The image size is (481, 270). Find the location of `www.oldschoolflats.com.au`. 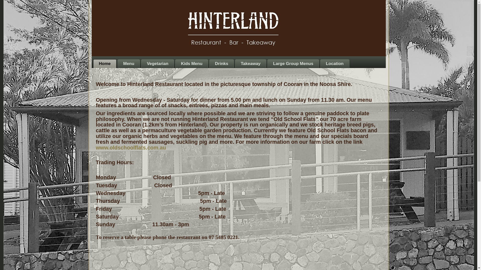

www.oldschoolflats.com.au is located at coordinates (131, 148).